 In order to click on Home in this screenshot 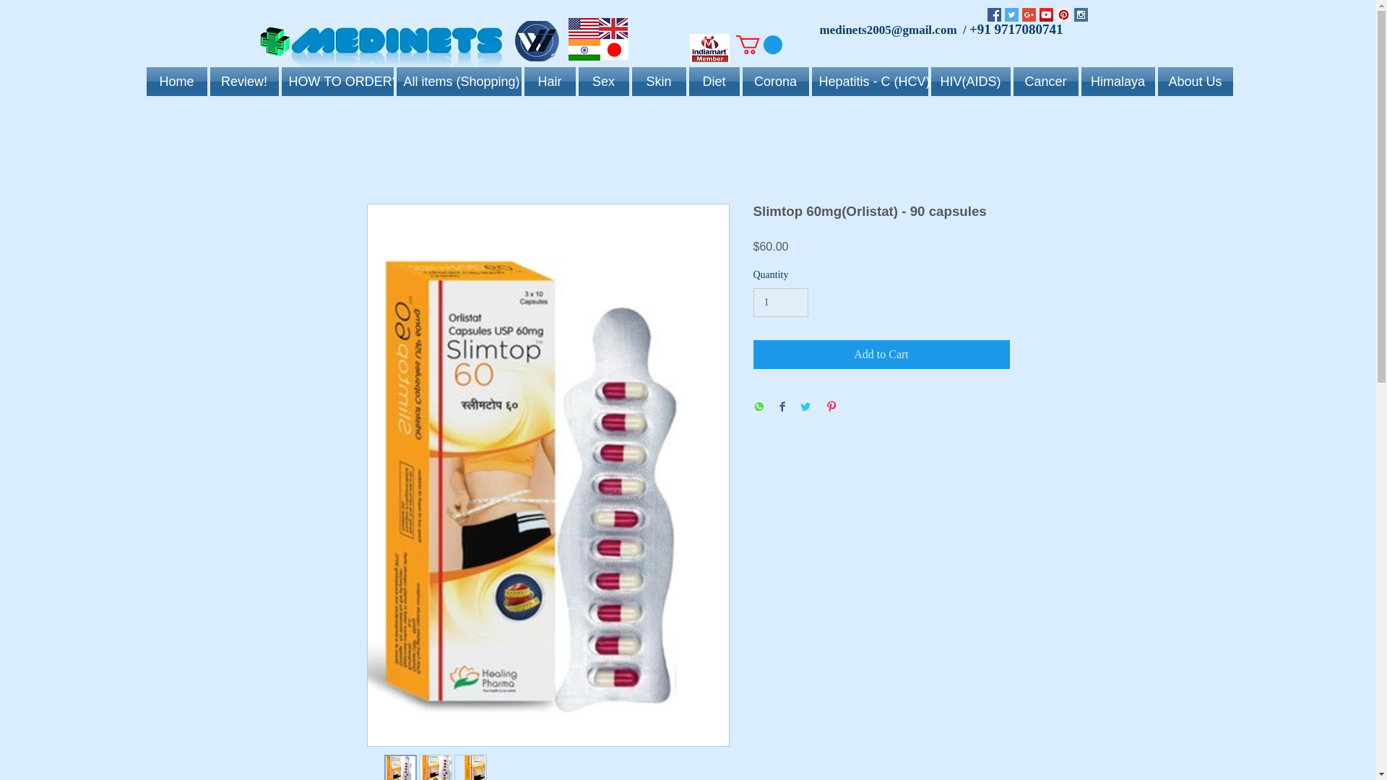, I will do `click(176, 81)`.